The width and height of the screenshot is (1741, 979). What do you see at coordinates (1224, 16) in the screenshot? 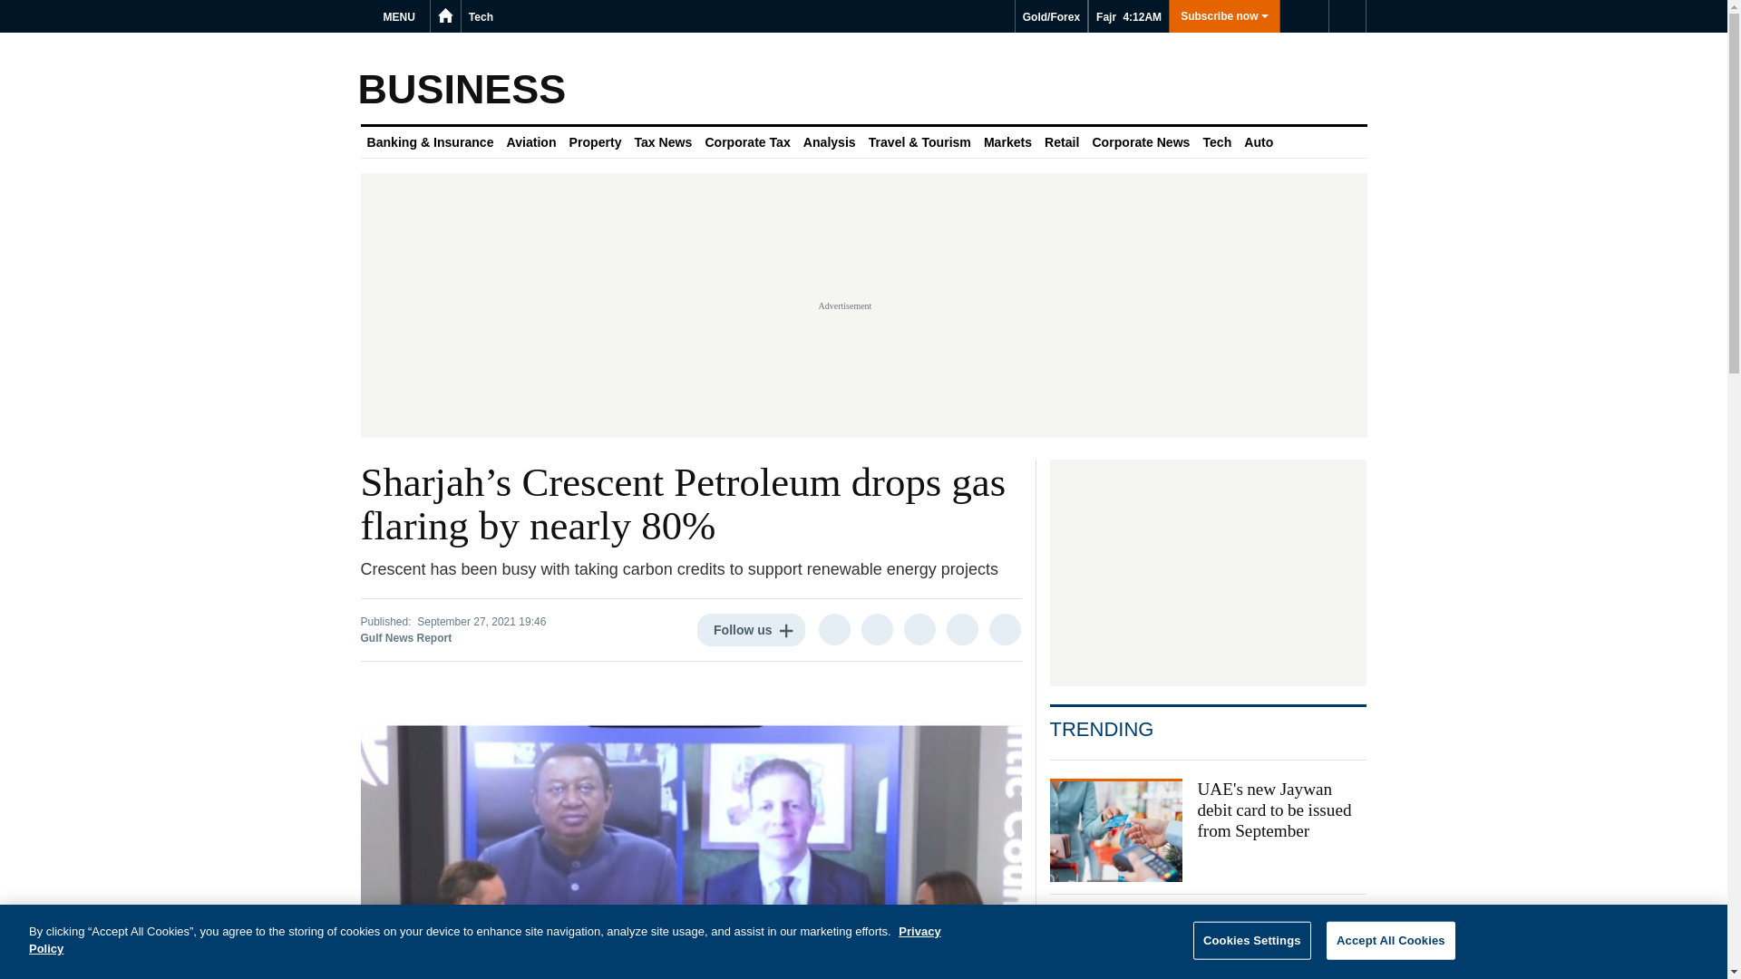
I see `Subscribe now` at bounding box center [1224, 16].